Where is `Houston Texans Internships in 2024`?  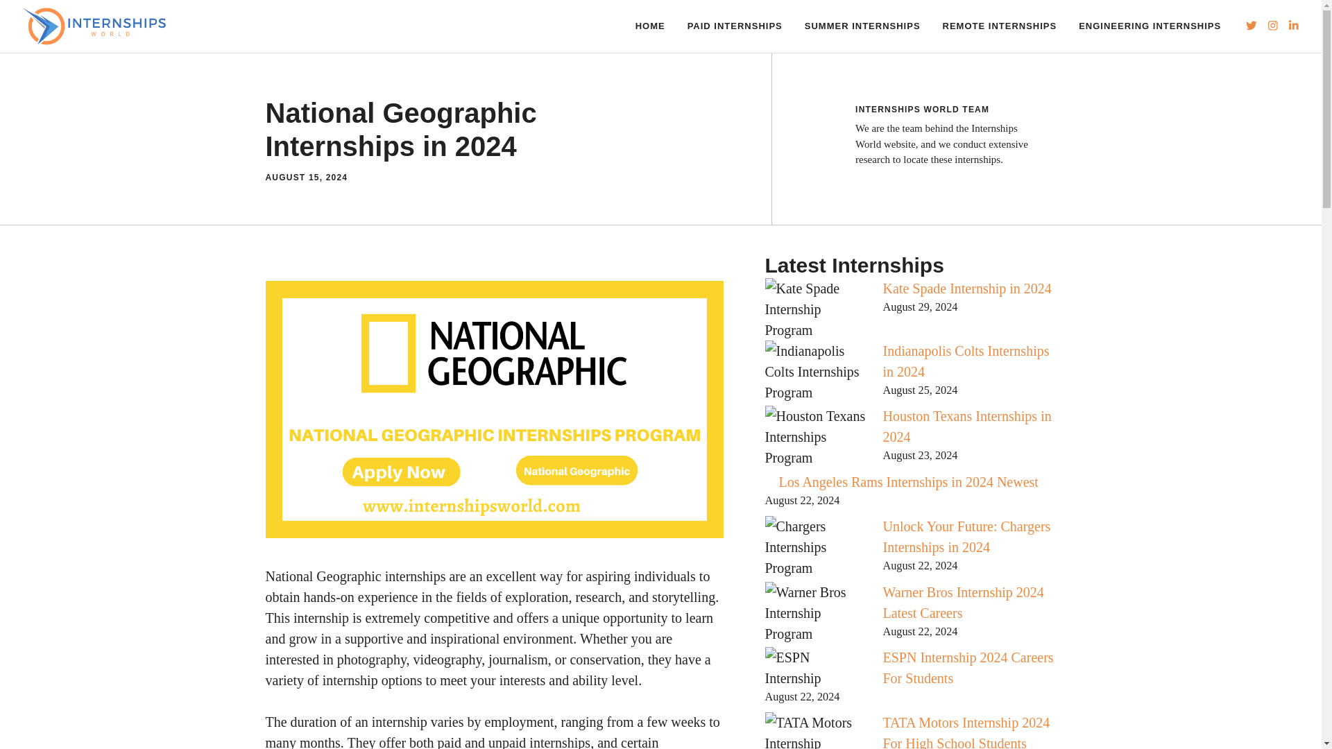
Houston Texans Internships in 2024 is located at coordinates (966, 426).